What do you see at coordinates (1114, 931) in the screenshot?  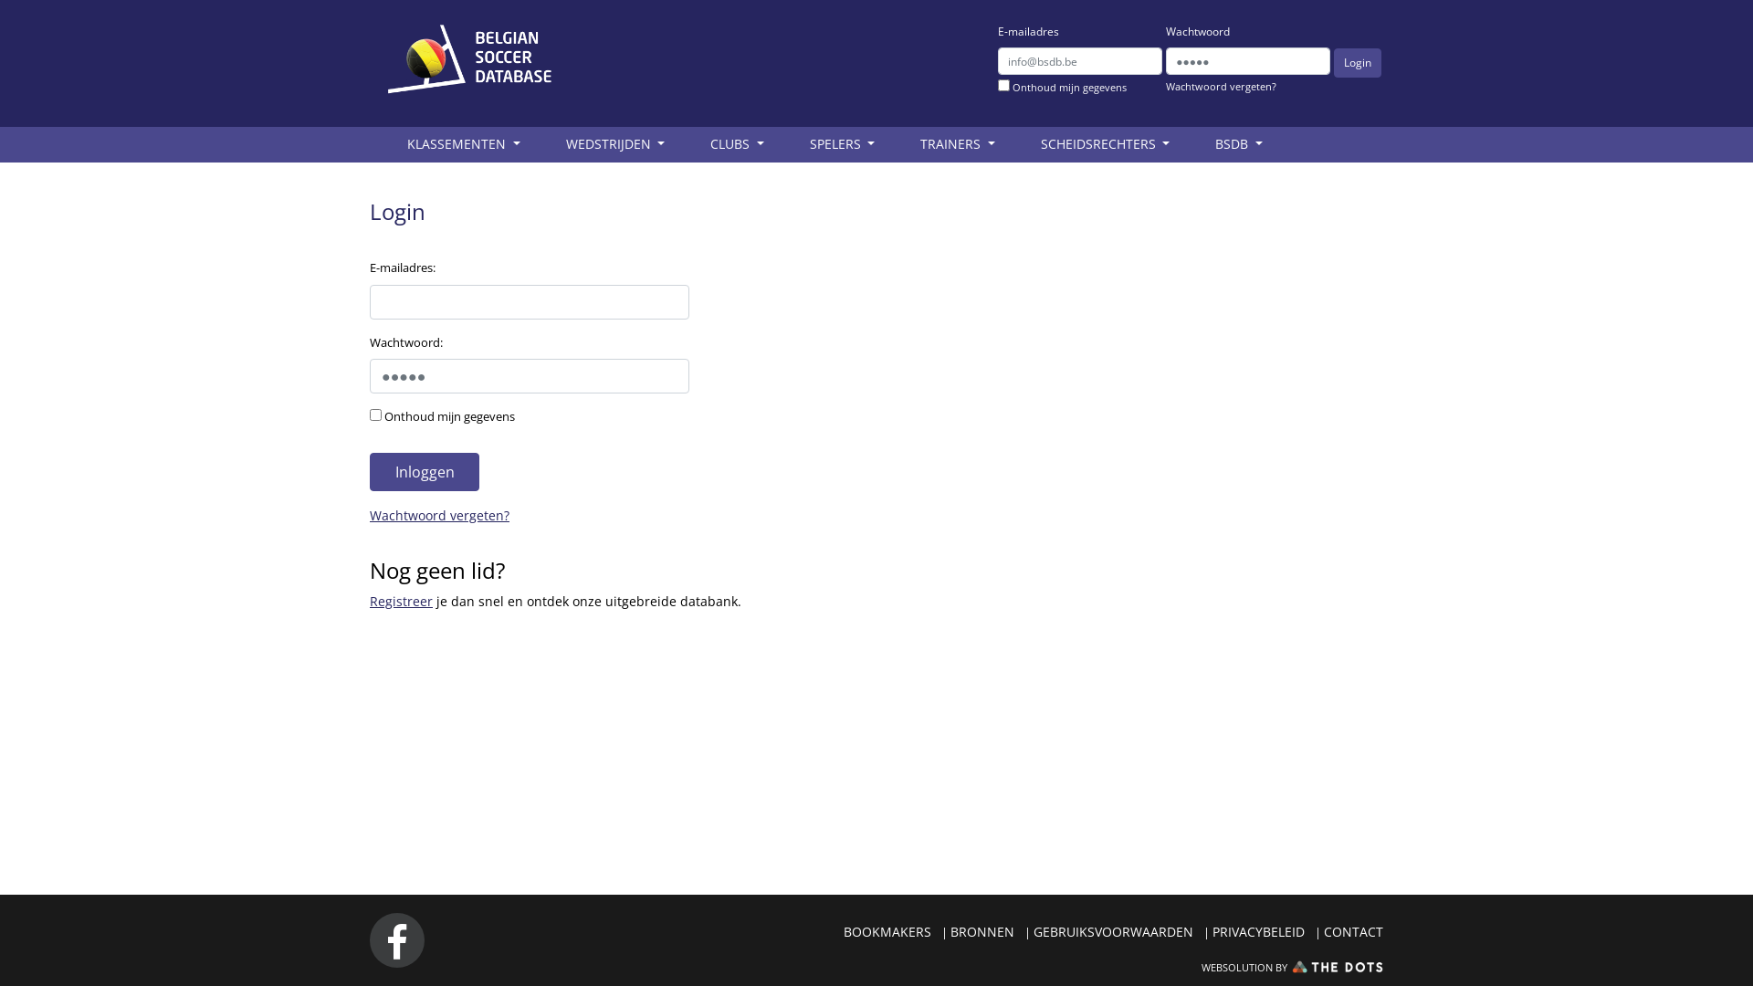 I see `GEBRUIKSVOORWAARDEN` at bounding box center [1114, 931].